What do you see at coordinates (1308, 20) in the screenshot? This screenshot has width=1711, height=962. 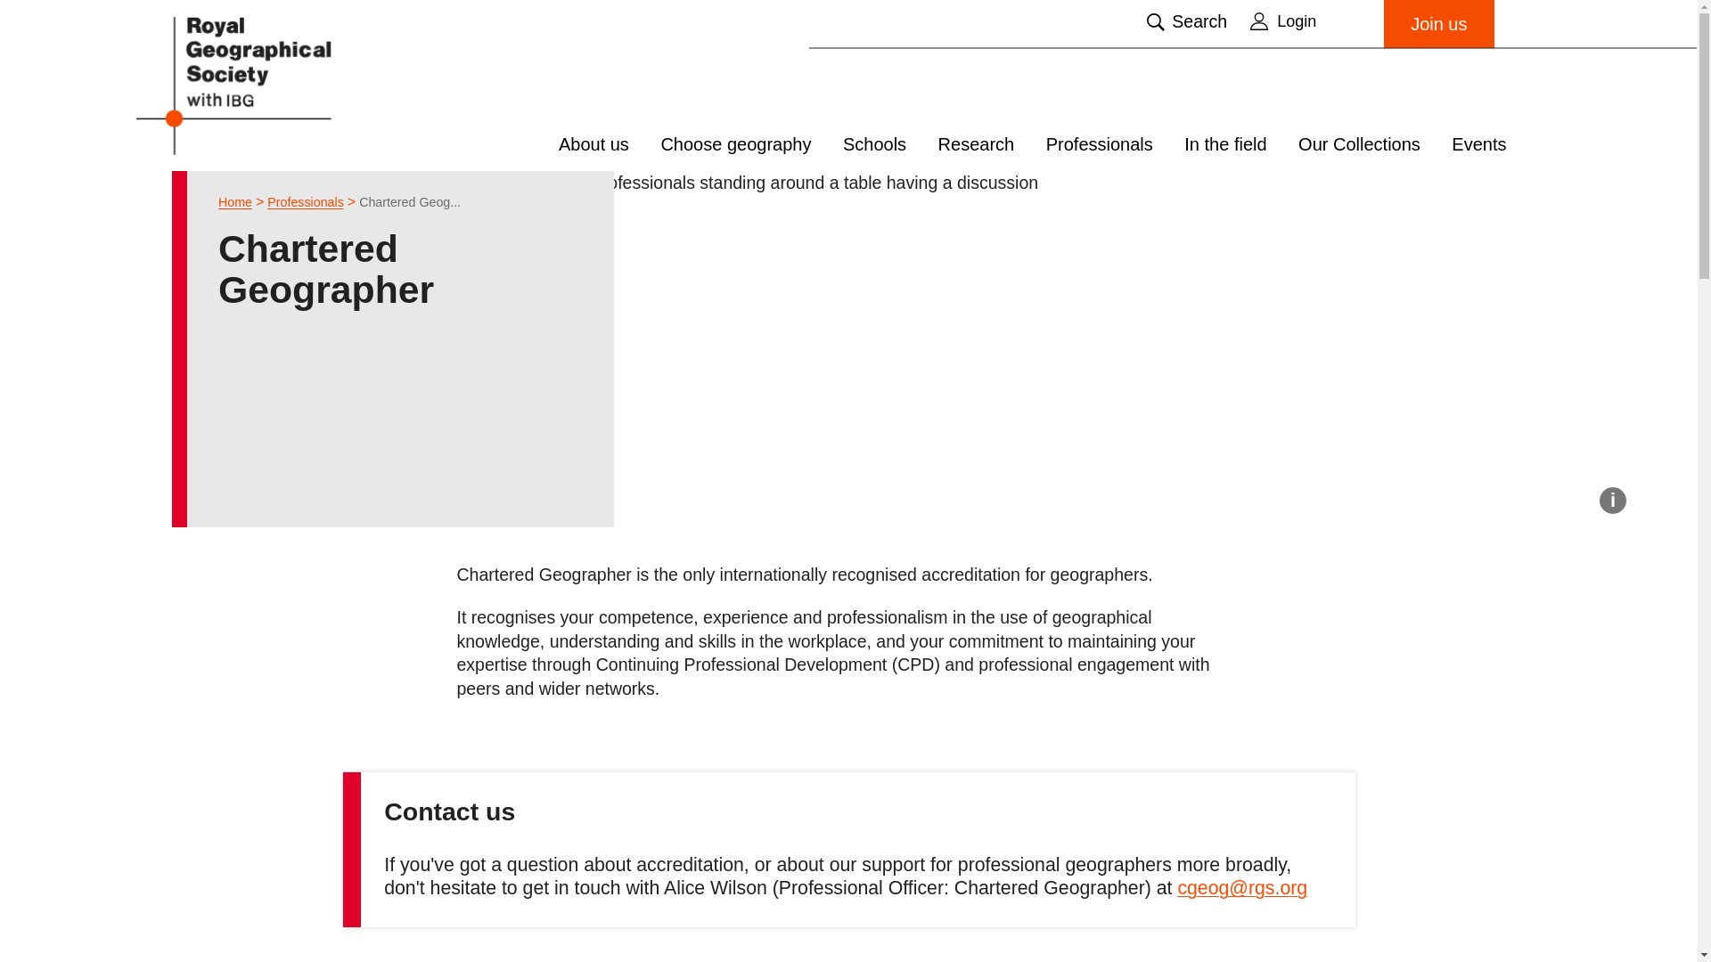 I see `Login` at bounding box center [1308, 20].